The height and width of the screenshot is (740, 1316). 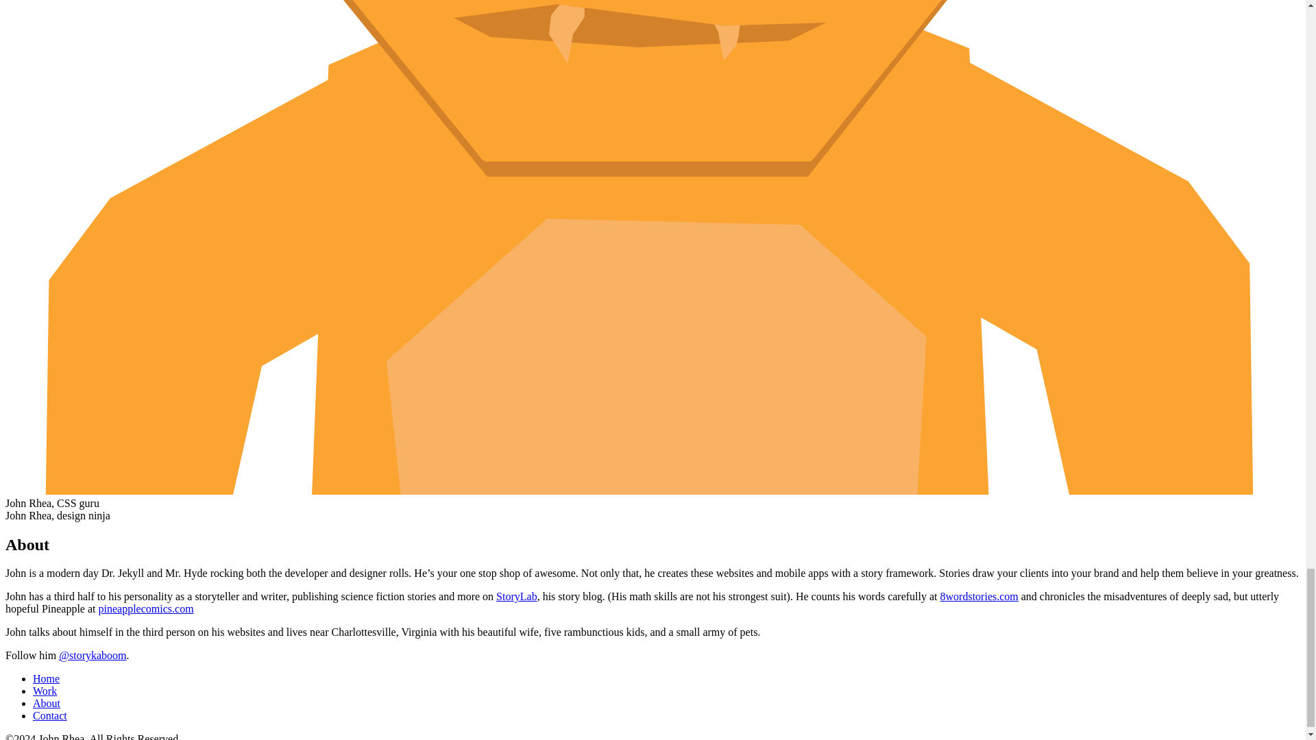 I want to click on 8wordstories.com, so click(x=979, y=596).